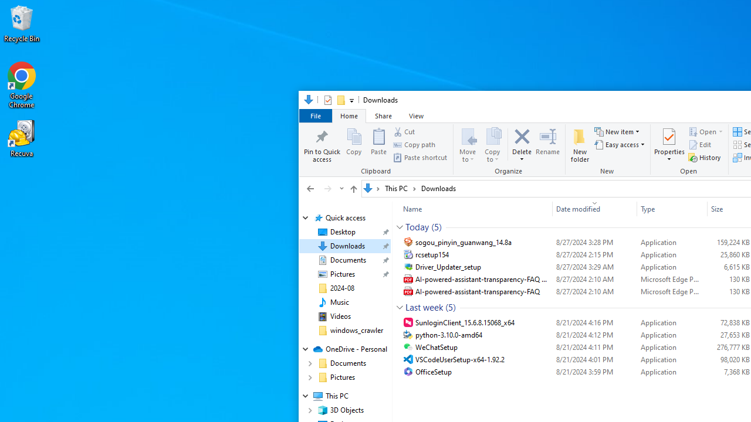  I want to click on New, so click(608, 150).